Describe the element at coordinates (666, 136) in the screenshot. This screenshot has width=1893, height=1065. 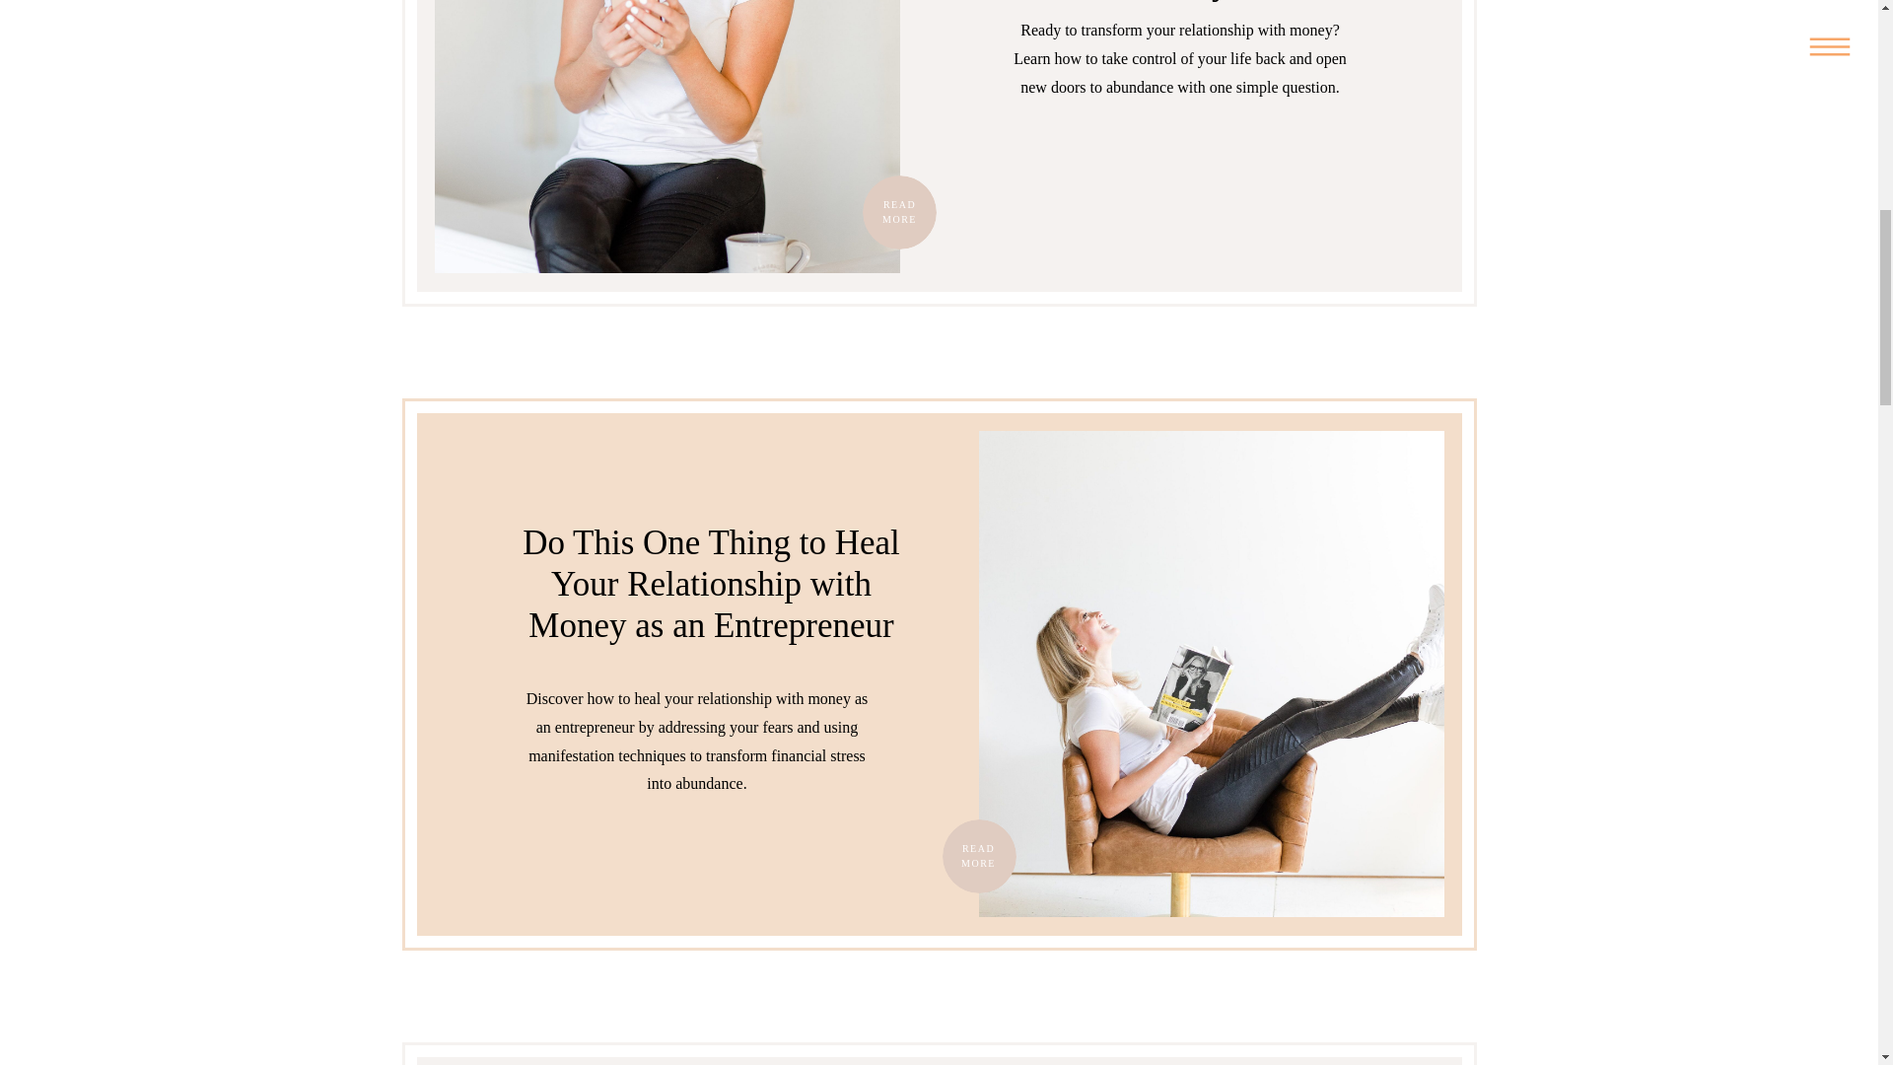
I see `What The Universe Really Wants You To Know About Money` at that location.